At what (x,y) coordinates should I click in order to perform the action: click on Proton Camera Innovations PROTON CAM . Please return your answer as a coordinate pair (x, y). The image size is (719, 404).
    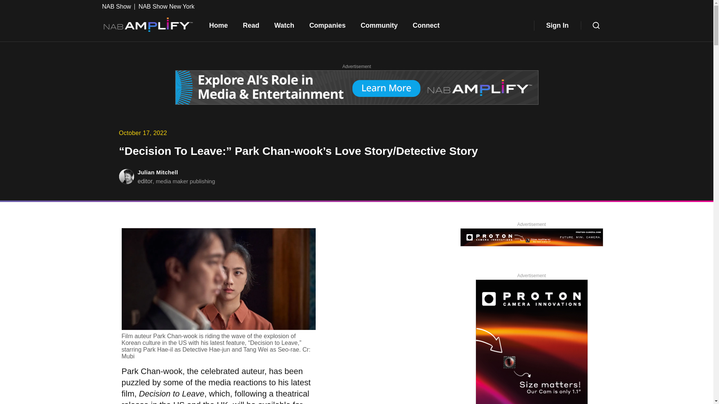
    Looking at the image, I should click on (532, 342).